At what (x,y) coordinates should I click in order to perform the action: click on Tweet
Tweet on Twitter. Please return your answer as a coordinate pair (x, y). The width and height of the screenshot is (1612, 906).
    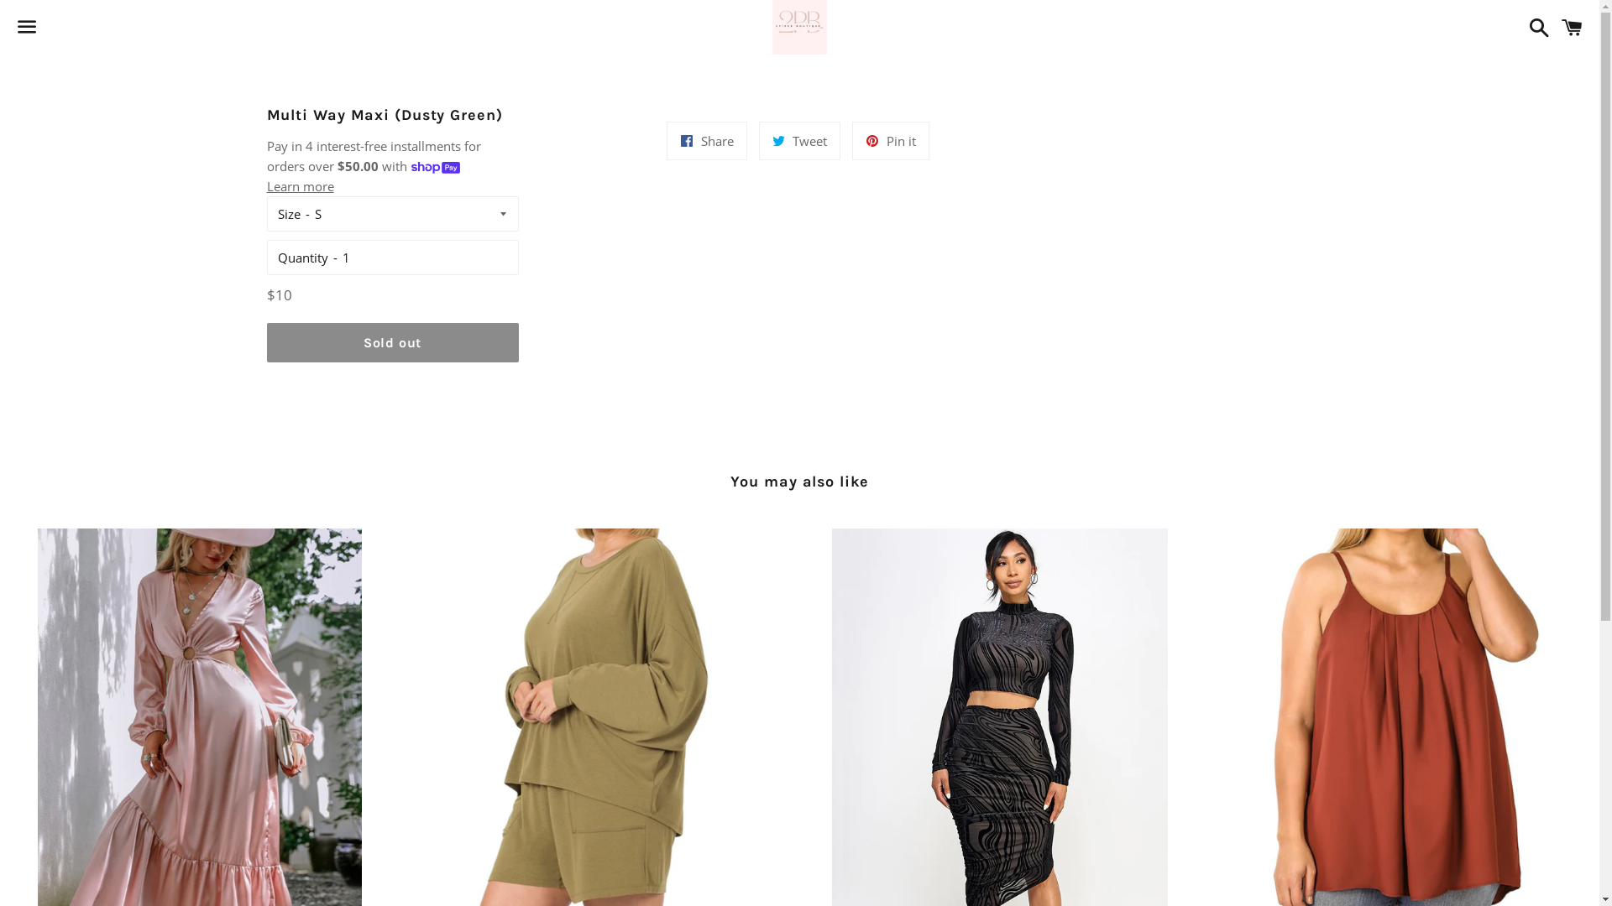
    Looking at the image, I should click on (799, 141).